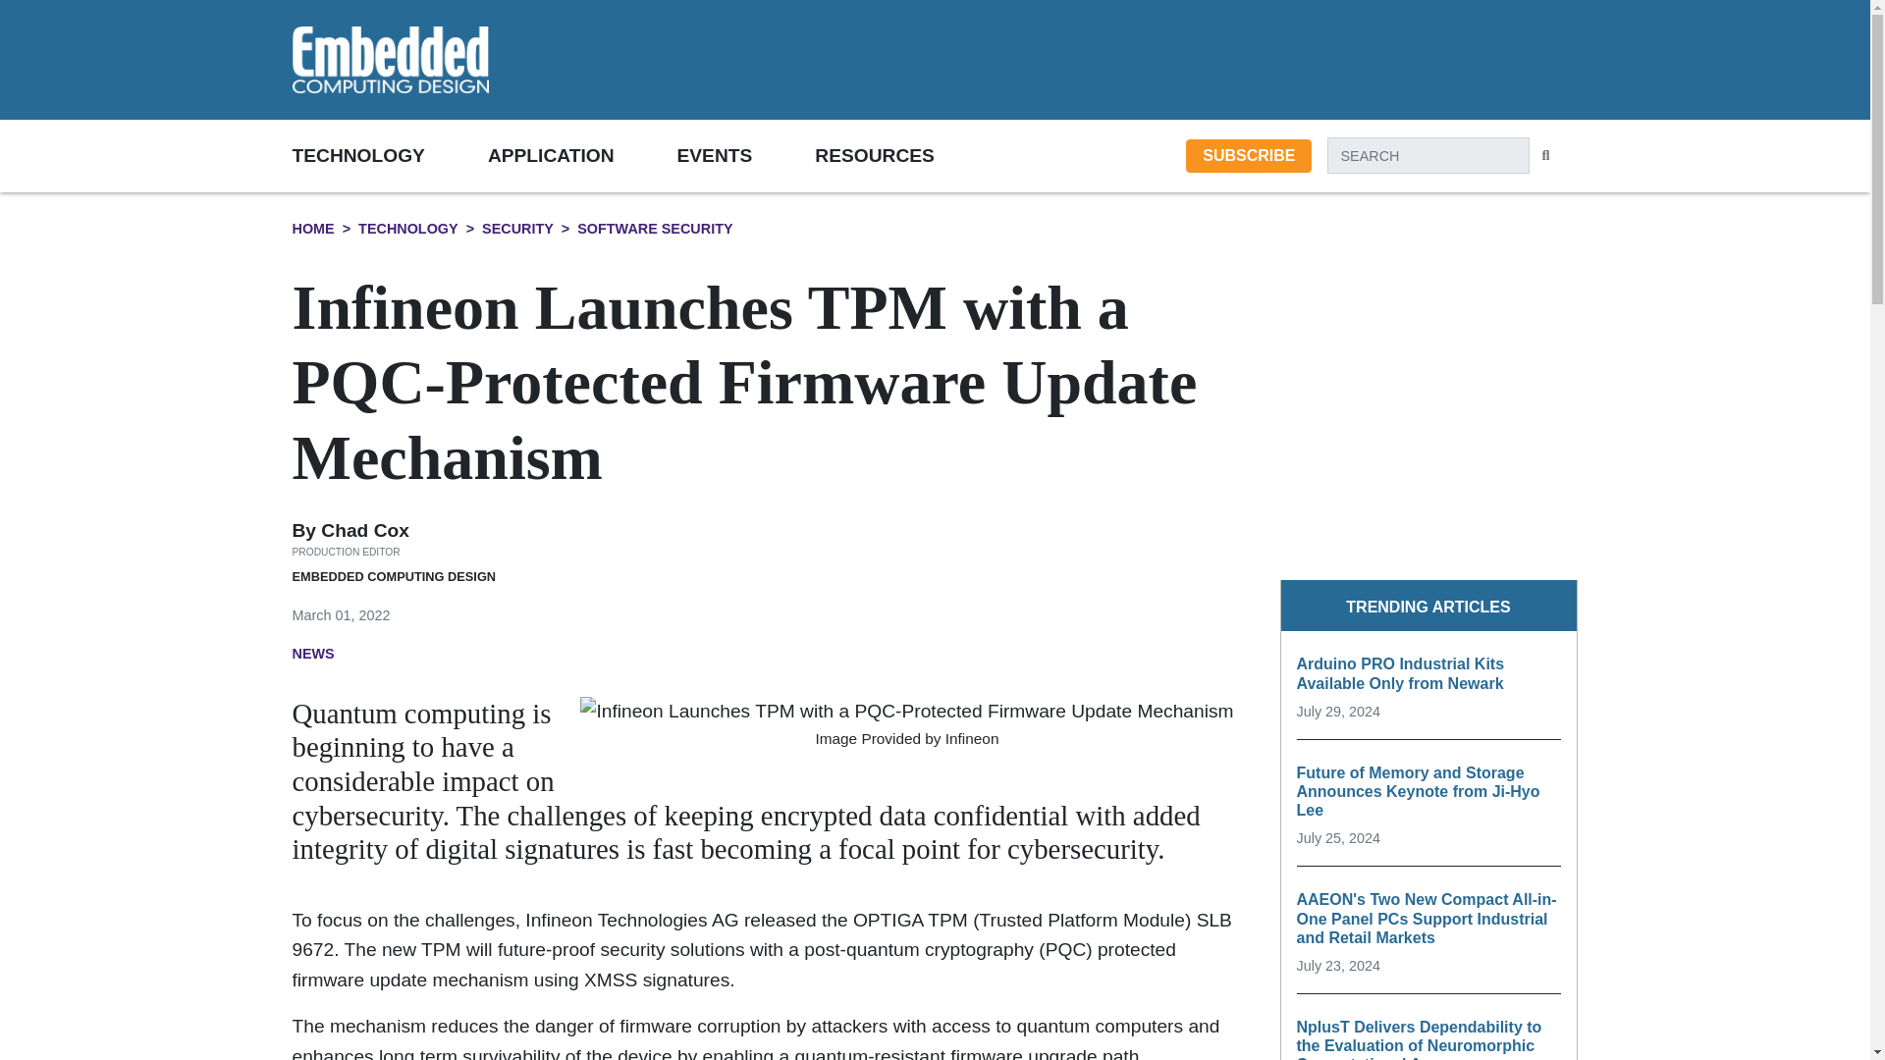 This screenshot has height=1060, width=1885. Describe the element at coordinates (582, 155) in the screenshot. I see `APPLICATION` at that location.